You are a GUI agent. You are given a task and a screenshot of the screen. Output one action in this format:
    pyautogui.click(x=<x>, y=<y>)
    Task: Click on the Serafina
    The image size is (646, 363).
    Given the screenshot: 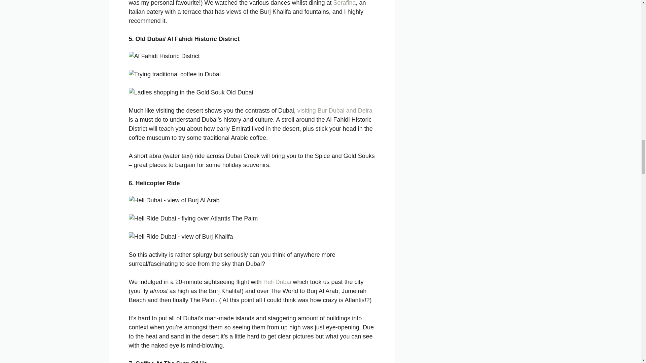 What is the action you would take?
    pyautogui.click(x=345, y=3)
    